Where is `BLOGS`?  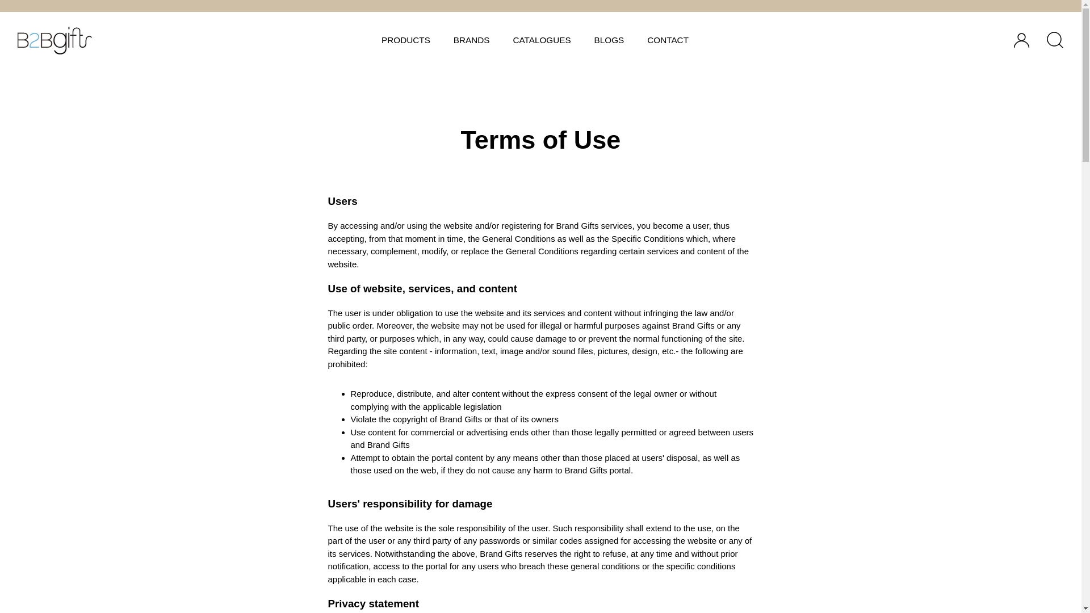 BLOGS is located at coordinates (609, 40).